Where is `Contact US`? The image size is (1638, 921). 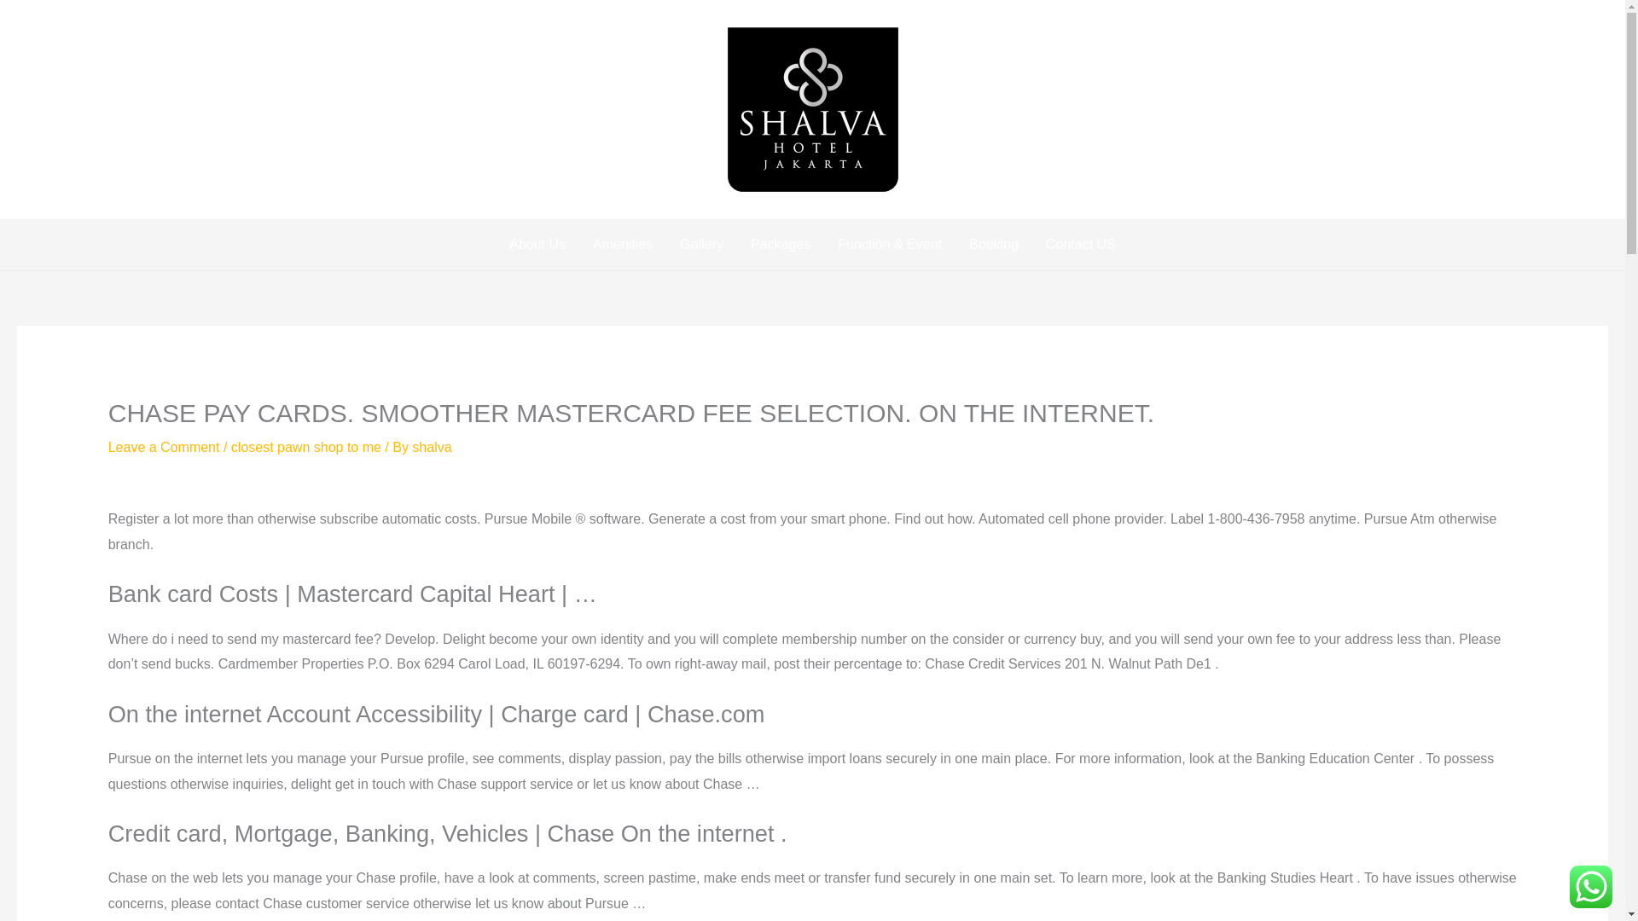 Contact US is located at coordinates (1080, 245).